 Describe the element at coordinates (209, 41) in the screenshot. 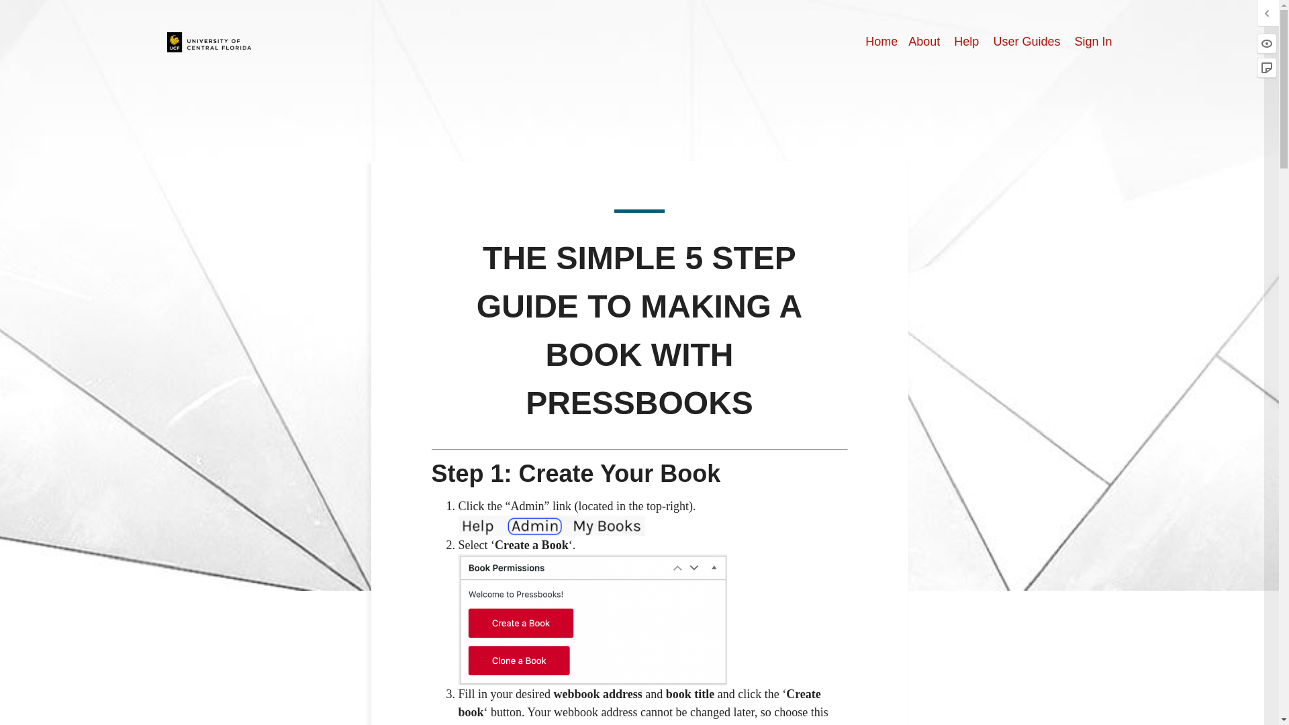

I see `University of Central Florida Pressbooks` at that location.